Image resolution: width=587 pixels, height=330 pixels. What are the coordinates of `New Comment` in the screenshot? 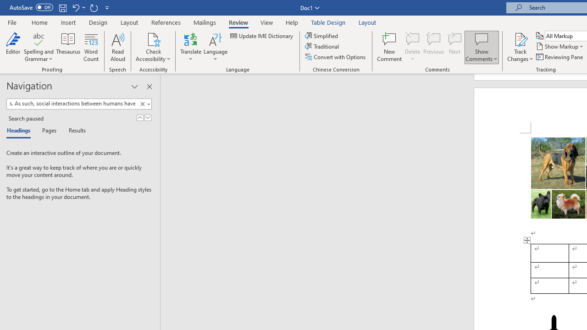 It's located at (390, 47).